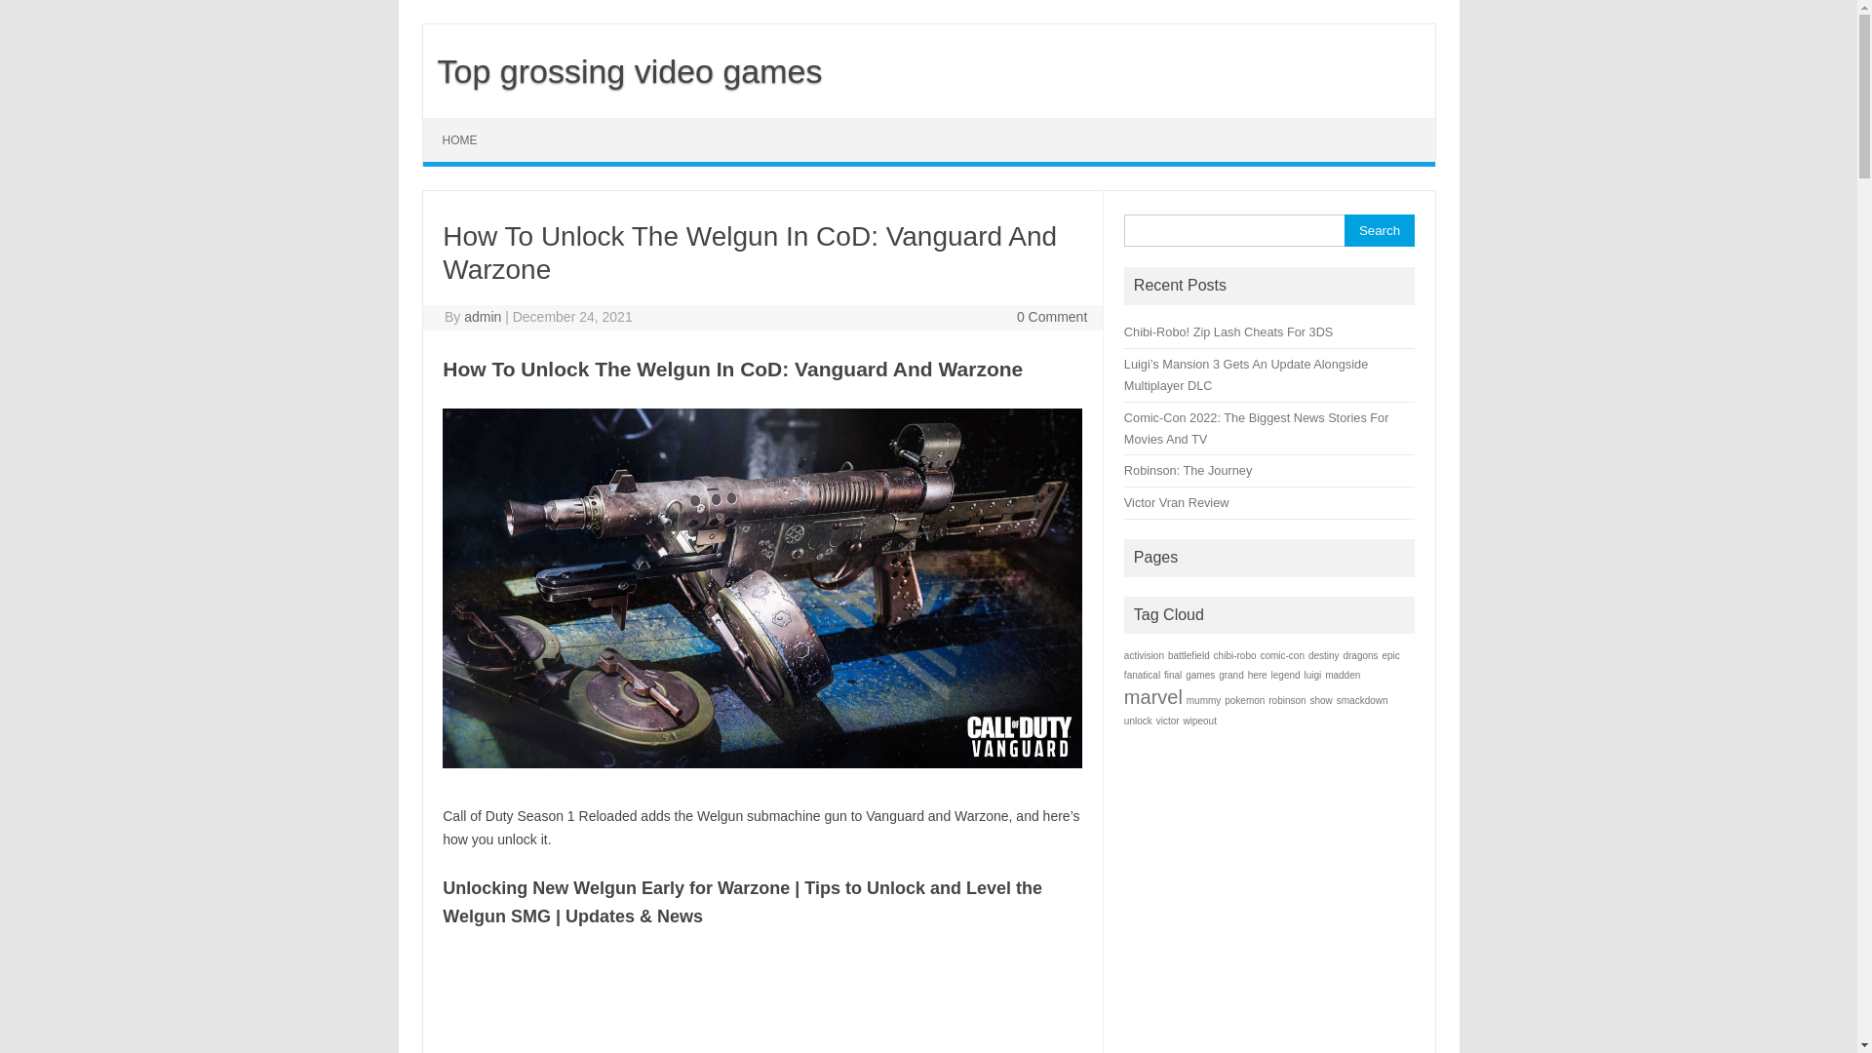  What do you see at coordinates (1177, 503) in the screenshot?
I see `Victor Vran Review` at bounding box center [1177, 503].